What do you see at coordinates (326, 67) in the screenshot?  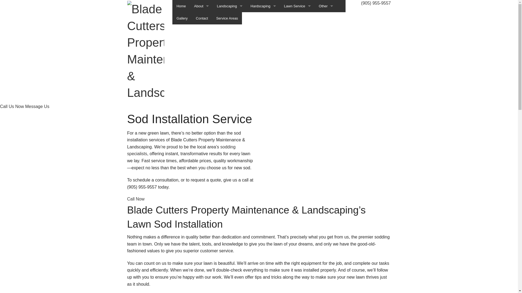 I see `Snow Removal` at bounding box center [326, 67].